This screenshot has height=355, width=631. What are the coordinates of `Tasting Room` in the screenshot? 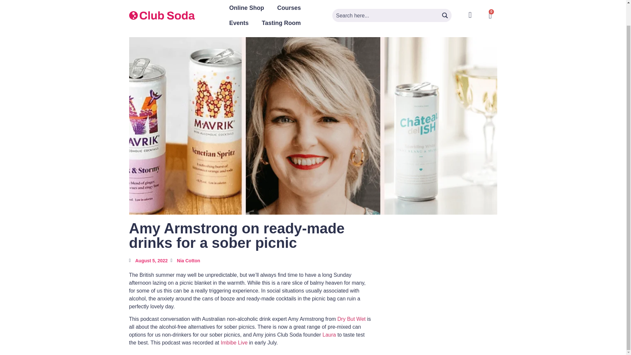 It's located at (281, 23).